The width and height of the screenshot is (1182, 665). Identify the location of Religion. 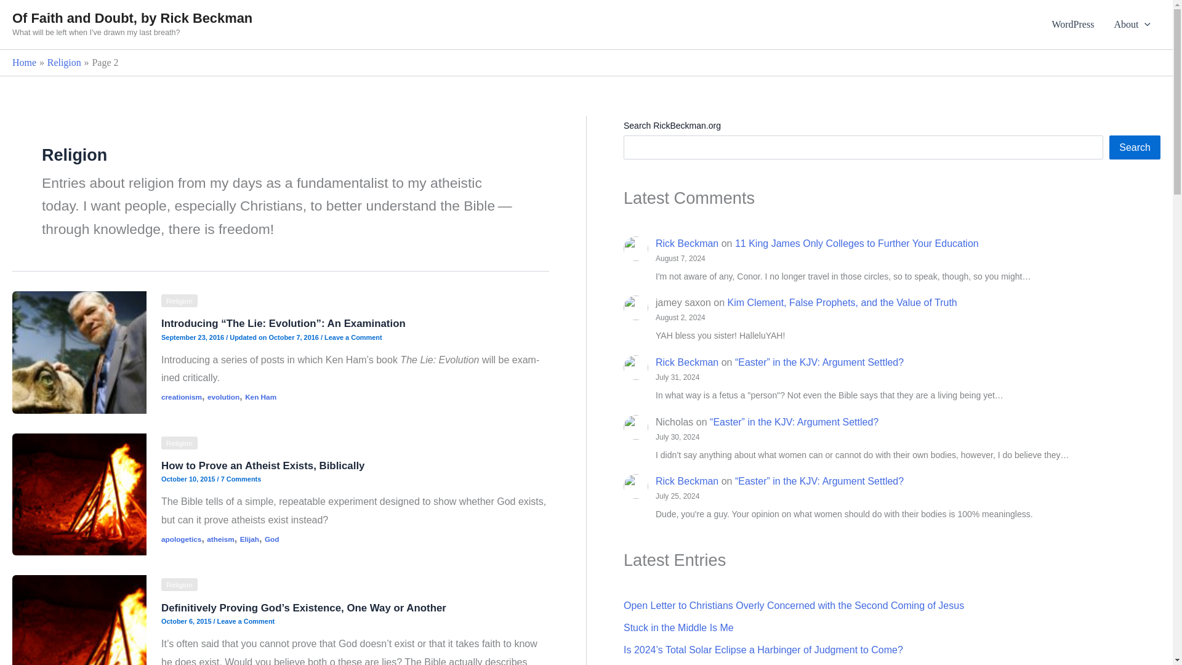
(64, 62).